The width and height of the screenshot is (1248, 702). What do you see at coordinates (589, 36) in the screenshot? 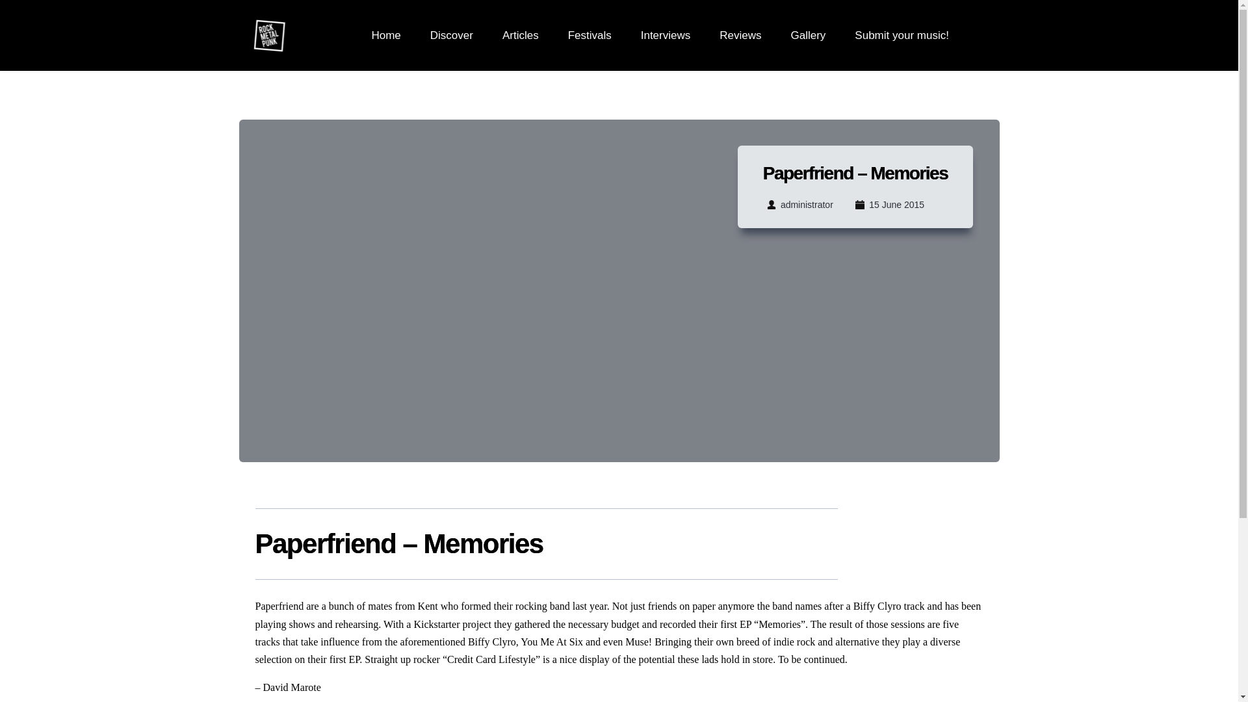
I see `Festivals` at bounding box center [589, 36].